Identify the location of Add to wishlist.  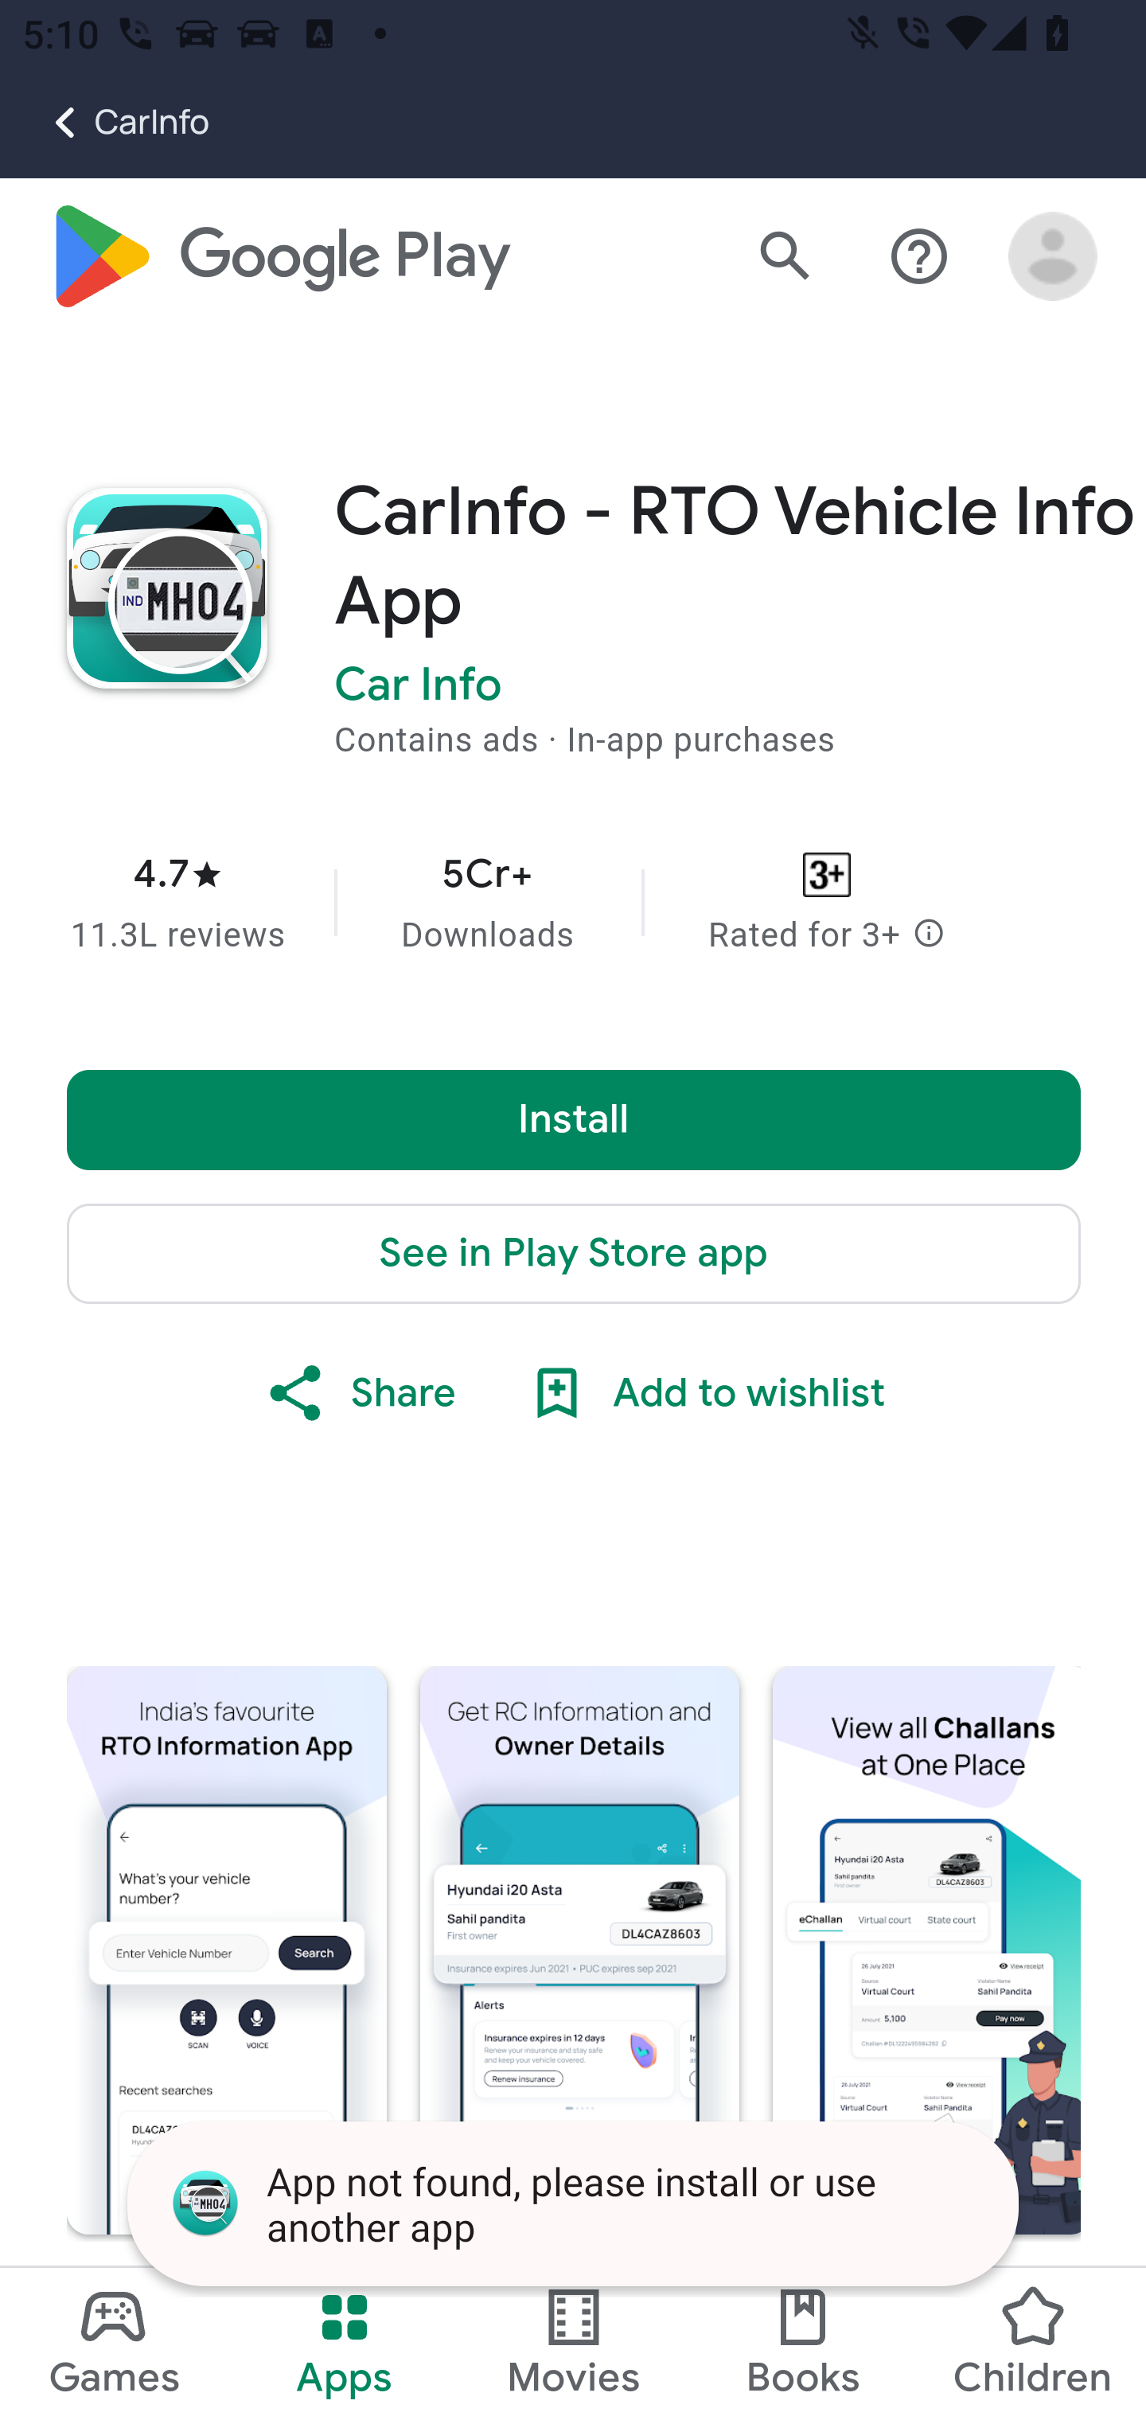
(703, 1395).